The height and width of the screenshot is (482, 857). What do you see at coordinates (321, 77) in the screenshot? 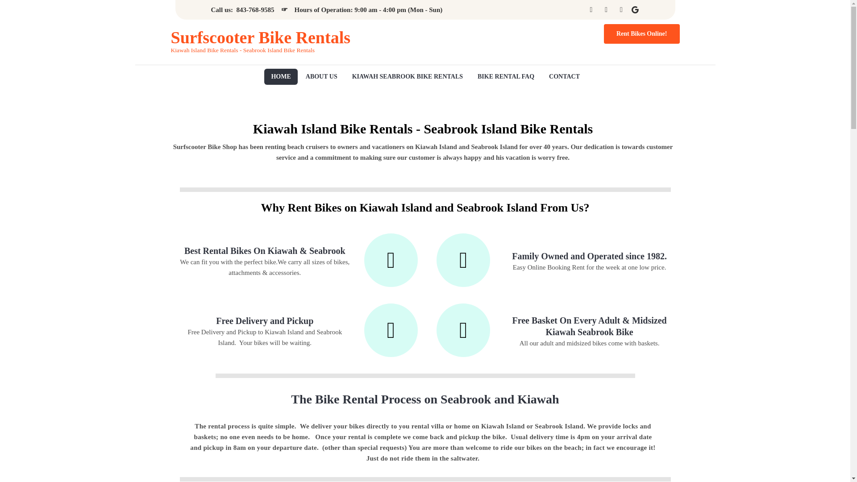
I see `ABOUT US` at bounding box center [321, 77].